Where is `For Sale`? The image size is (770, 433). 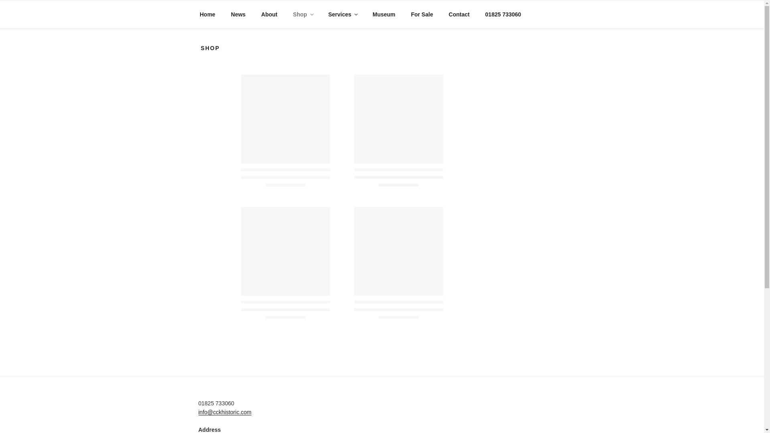
For Sale is located at coordinates (421, 14).